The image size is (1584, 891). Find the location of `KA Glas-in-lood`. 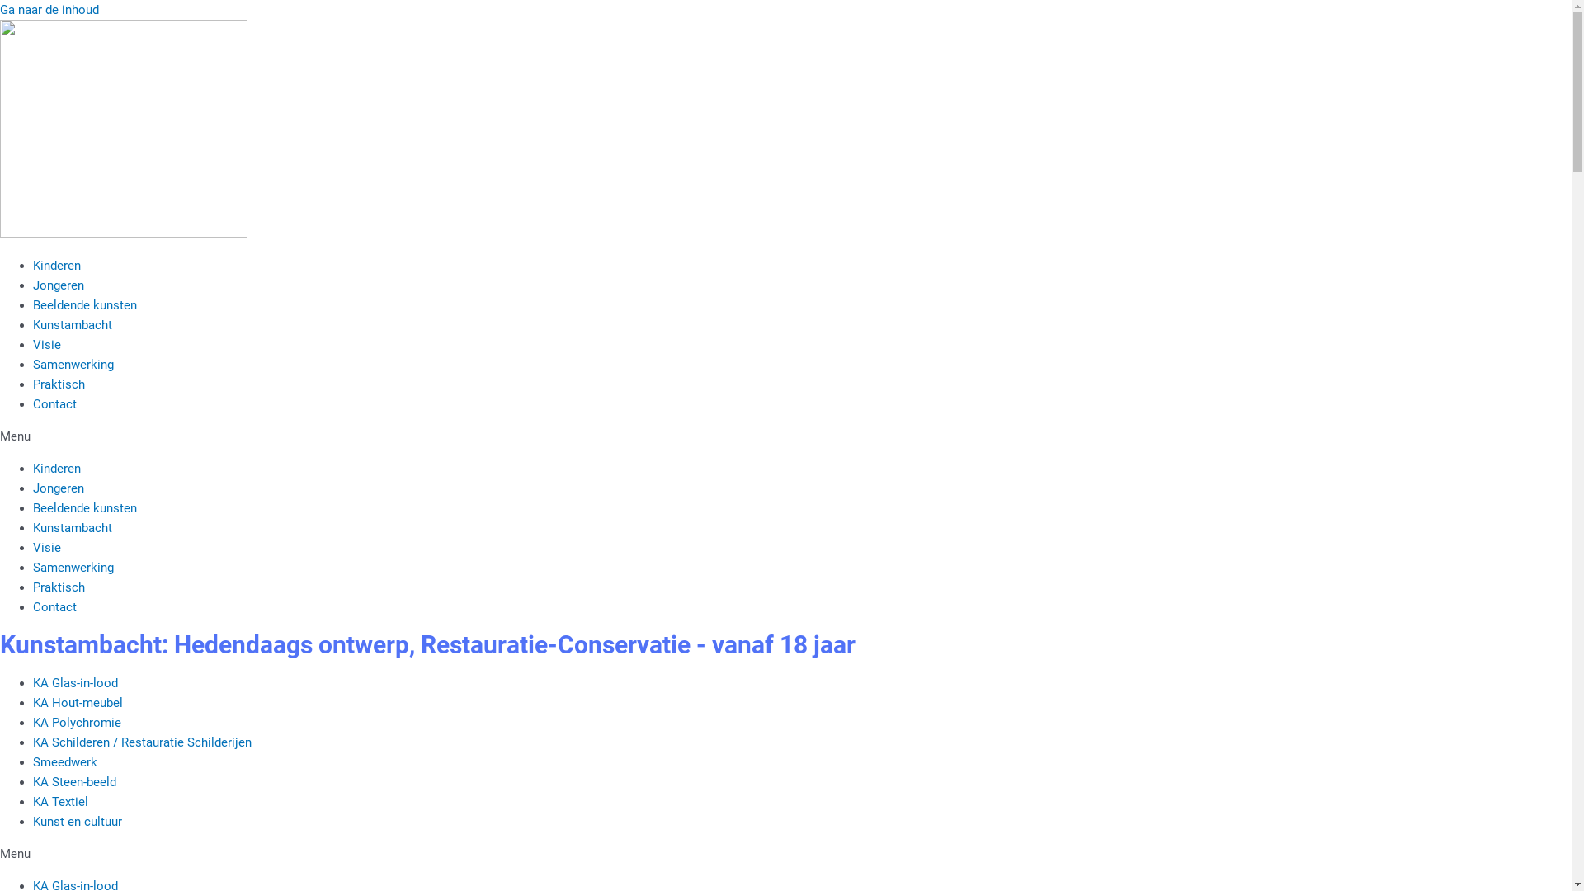

KA Glas-in-lood is located at coordinates (76, 682).